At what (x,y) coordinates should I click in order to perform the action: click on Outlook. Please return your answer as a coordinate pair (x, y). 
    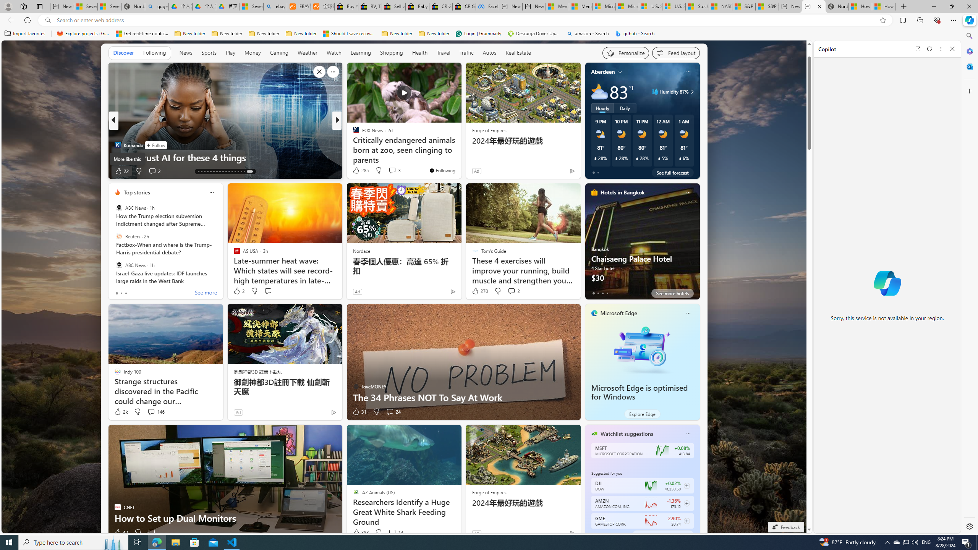
    Looking at the image, I should click on (969, 66).